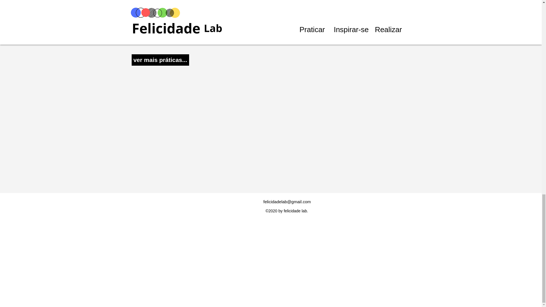 The image size is (546, 307). Describe the element at coordinates (153, 27) in the screenshot. I see `Diana Winston, Ph.D., ` at that location.